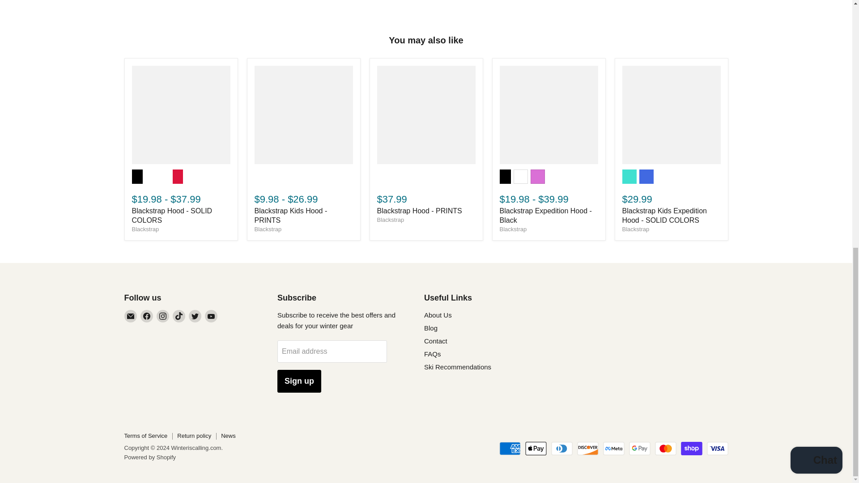  What do you see at coordinates (145, 229) in the screenshot?
I see `Blackstrap` at bounding box center [145, 229].